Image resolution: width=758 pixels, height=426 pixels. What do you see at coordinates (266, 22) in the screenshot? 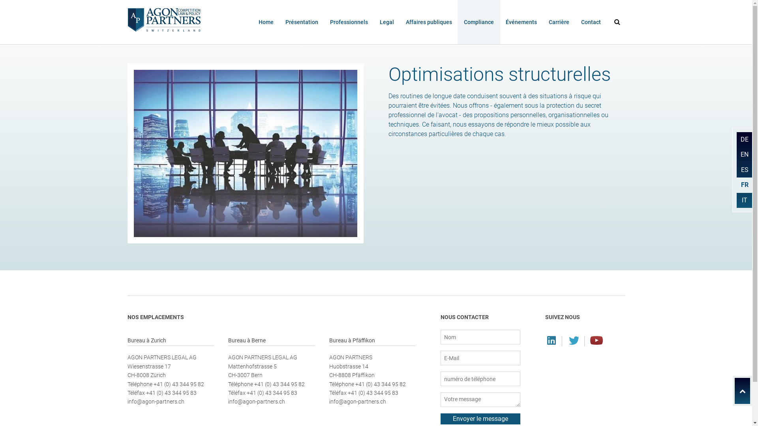
I see `Home` at bounding box center [266, 22].